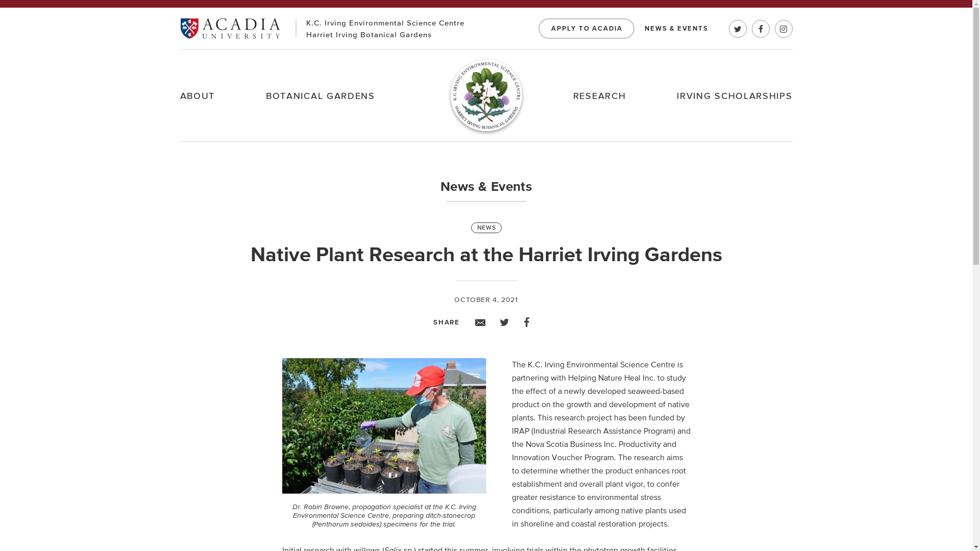 The height and width of the screenshot is (551, 980). Describe the element at coordinates (486, 95) in the screenshot. I see `HOME` at that location.